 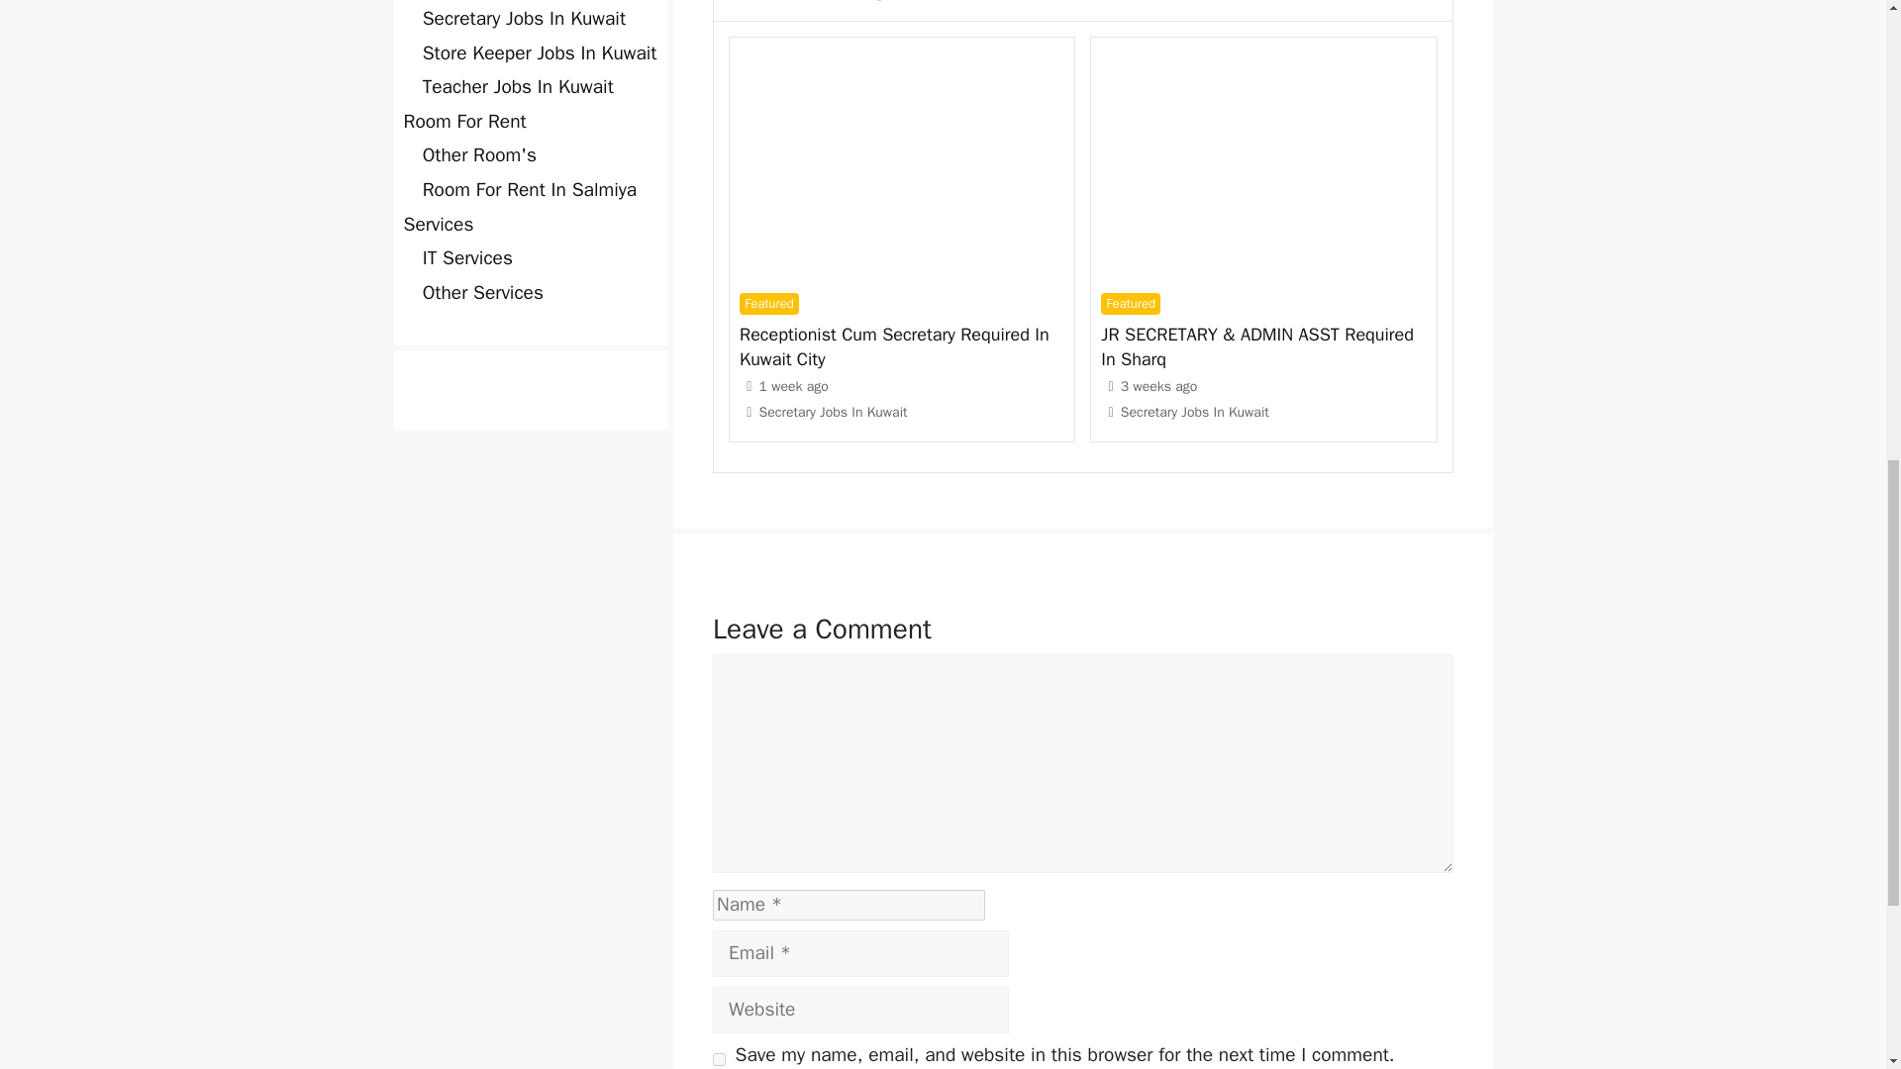 I want to click on Receptionist Cum Secretary Required In Kuwait City, so click(x=893, y=346).